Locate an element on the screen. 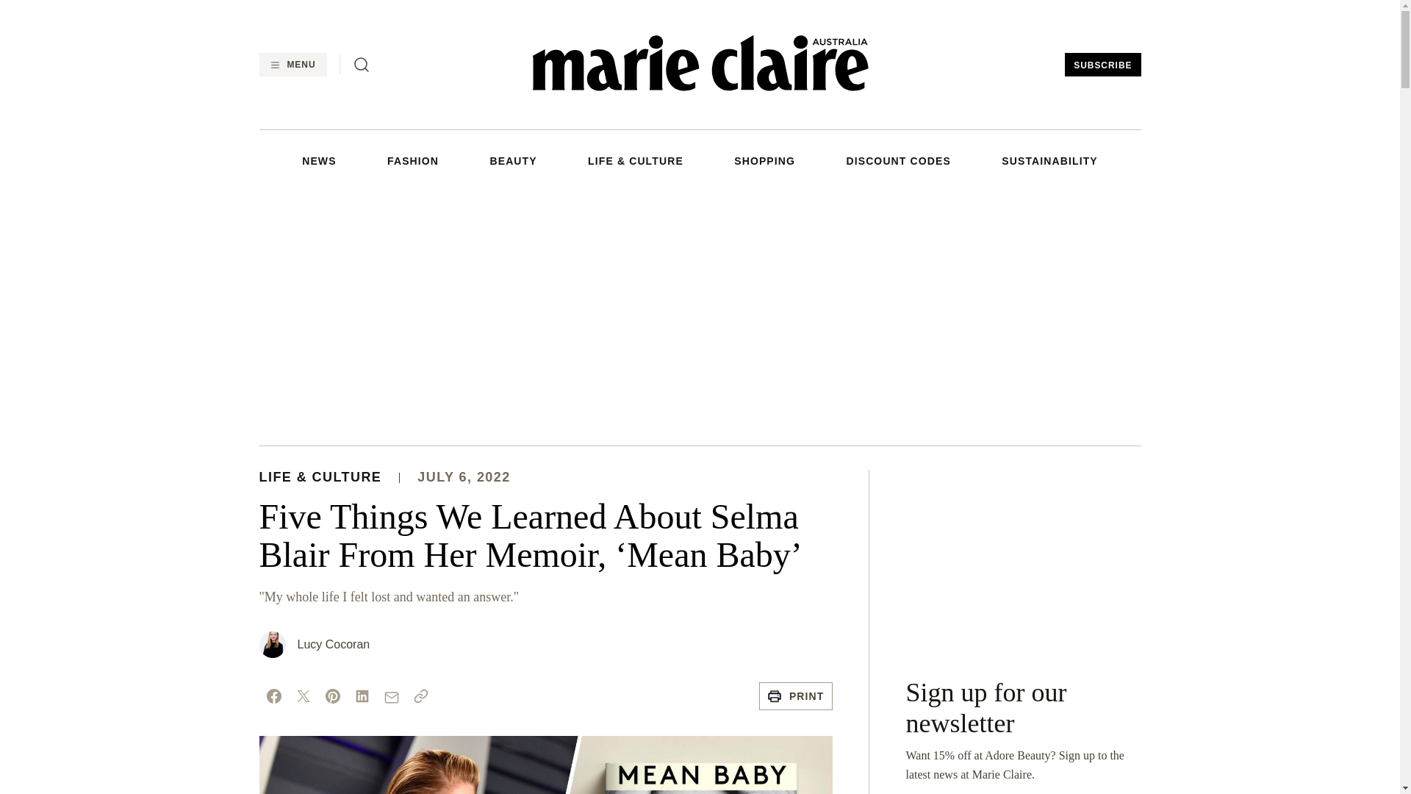 The height and width of the screenshot is (794, 1411). 3rd party ad content is located at coordinates (699, 315).